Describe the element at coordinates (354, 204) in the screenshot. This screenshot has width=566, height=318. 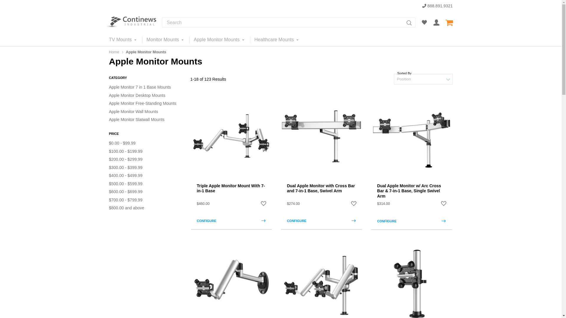
I see `Add to Wish List` at that location.